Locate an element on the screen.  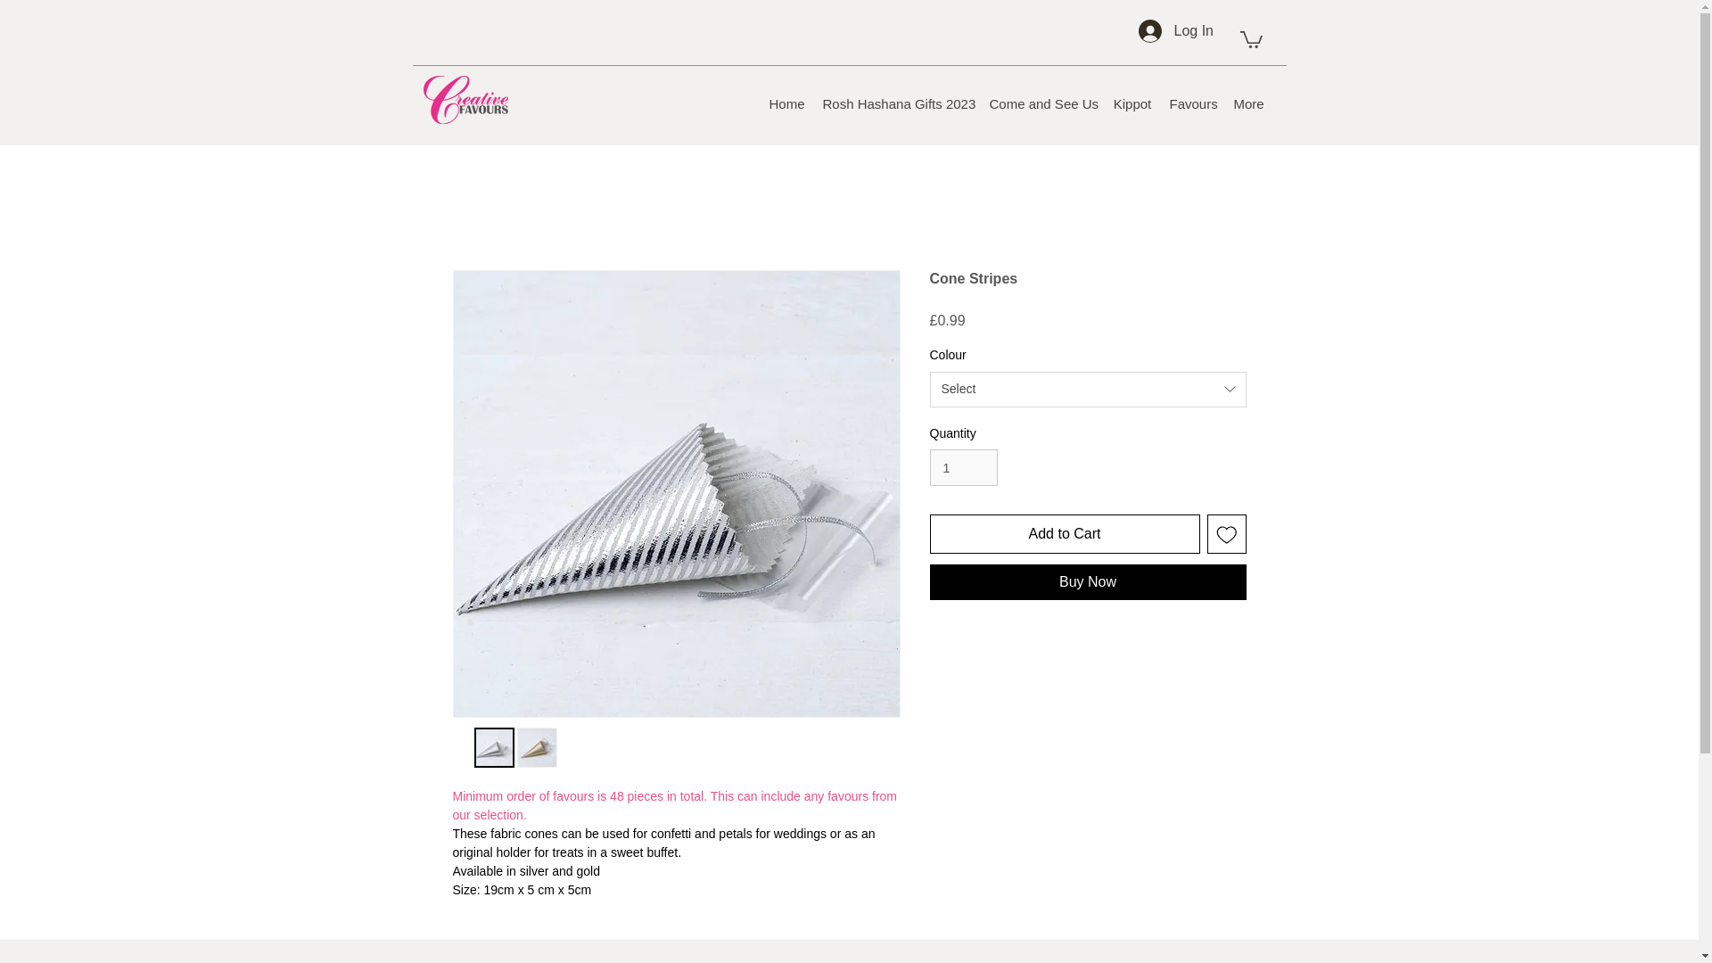
Select is located at coordinates (1088, 389).